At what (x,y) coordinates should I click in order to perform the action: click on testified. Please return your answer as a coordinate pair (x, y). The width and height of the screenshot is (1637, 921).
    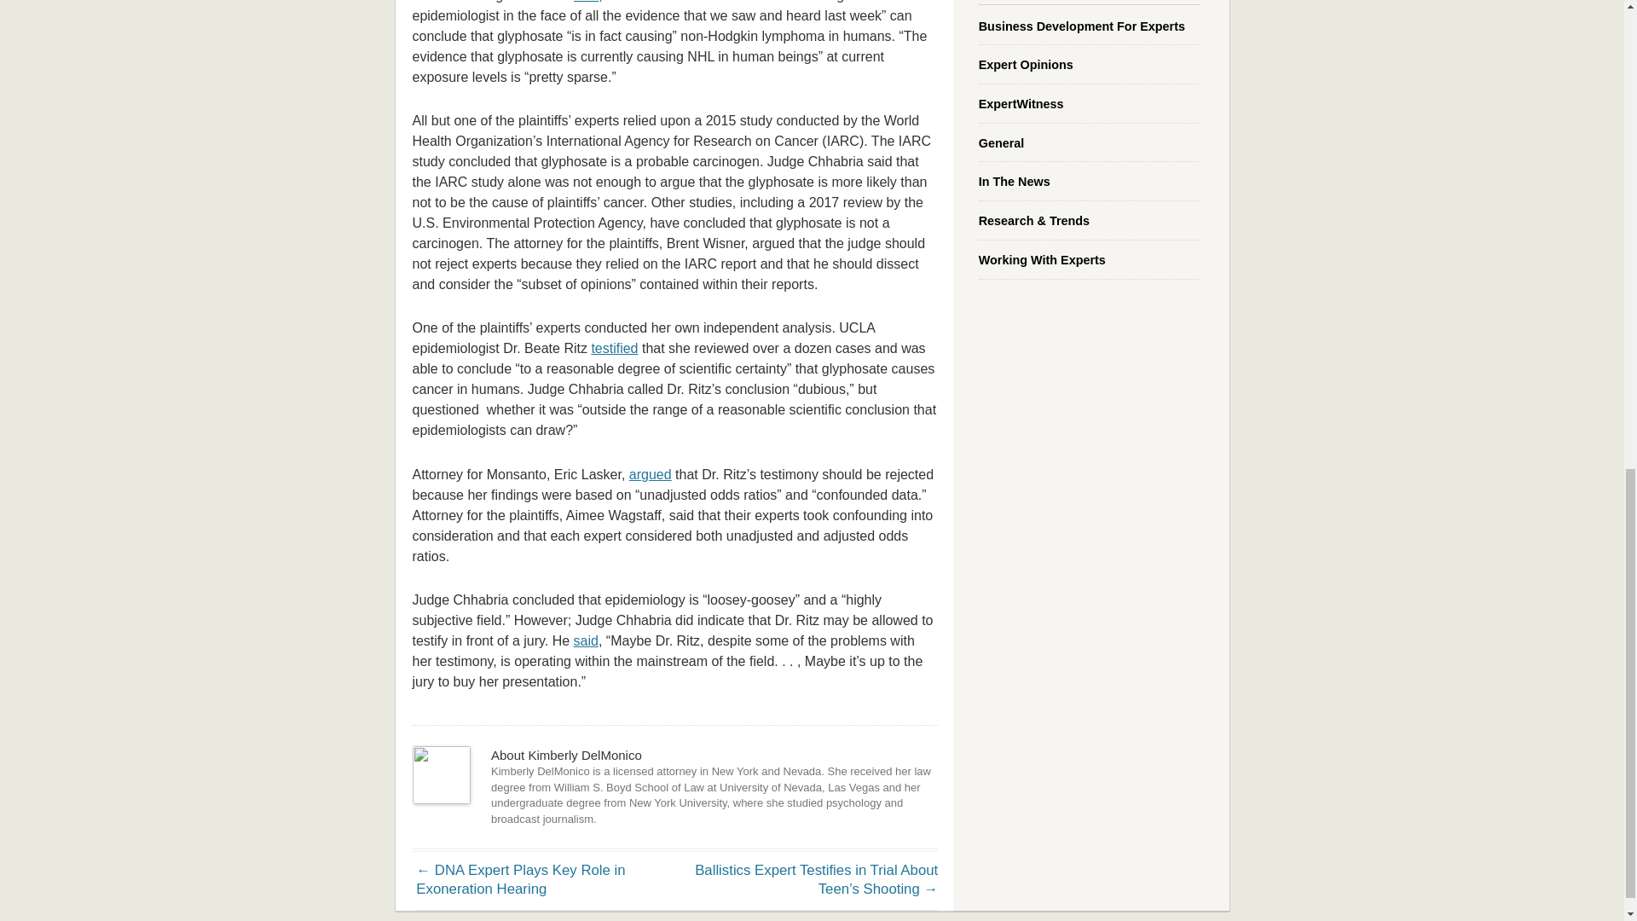
    Looking at the image, I should click on (614, 348).